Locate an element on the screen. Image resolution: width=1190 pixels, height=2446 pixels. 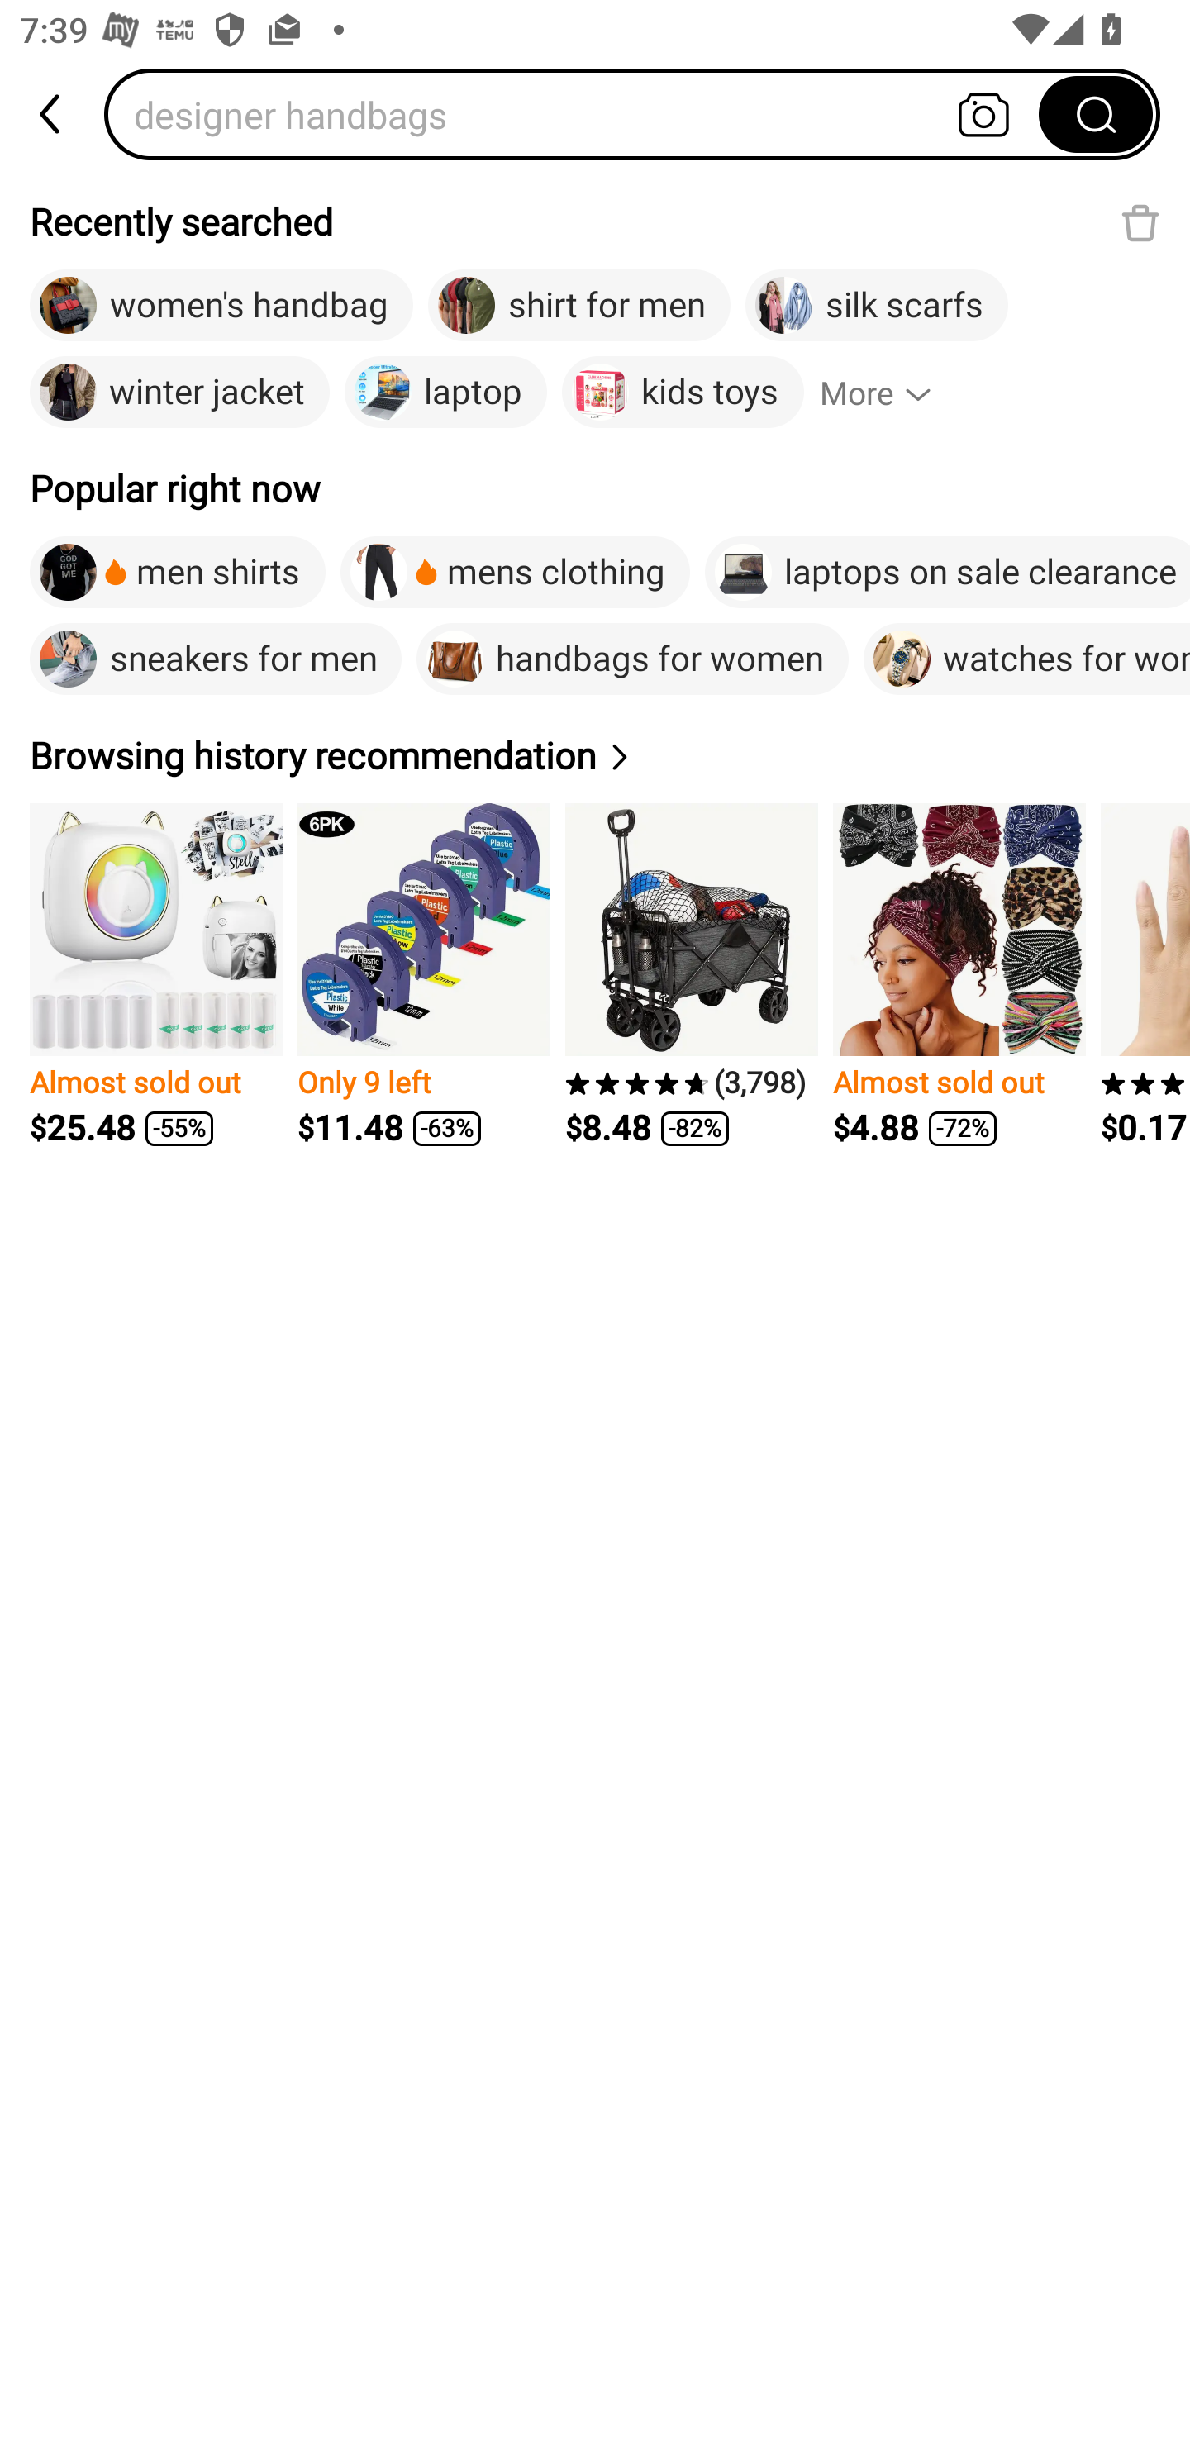
More is located at coordinates (888, 393).